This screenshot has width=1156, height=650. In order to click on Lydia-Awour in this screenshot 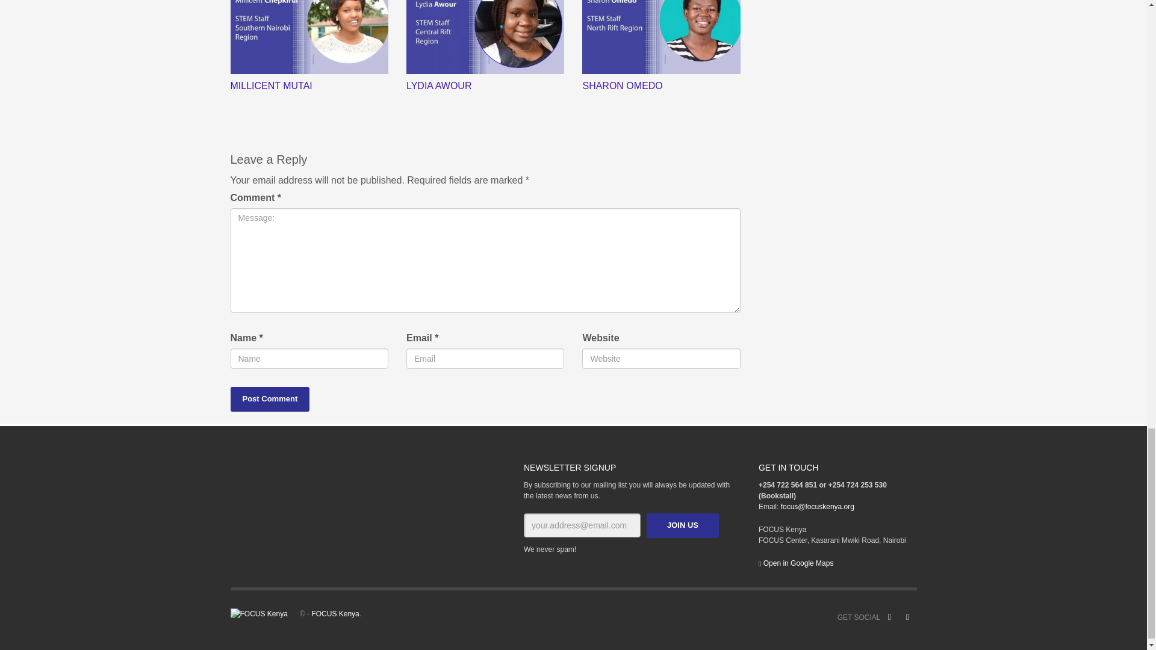, I will do `click(485, 37)`.